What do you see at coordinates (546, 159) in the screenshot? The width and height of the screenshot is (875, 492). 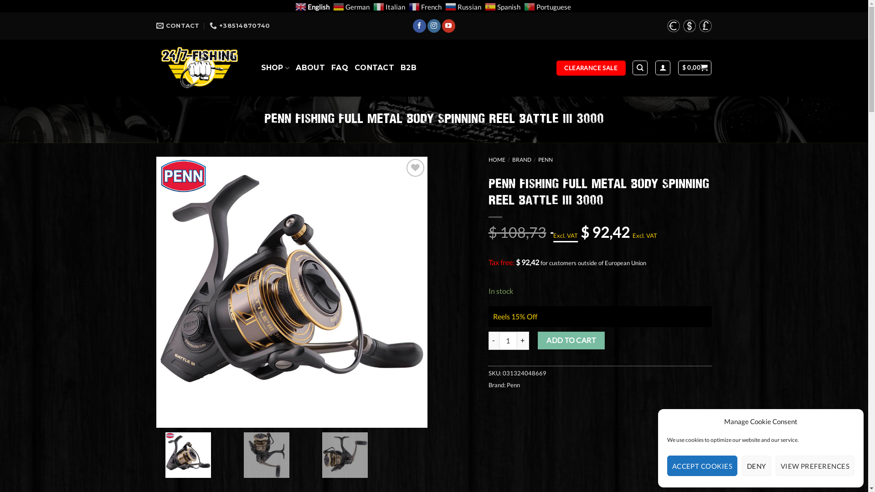 I see `PENN` at bounding box center [546, 159].